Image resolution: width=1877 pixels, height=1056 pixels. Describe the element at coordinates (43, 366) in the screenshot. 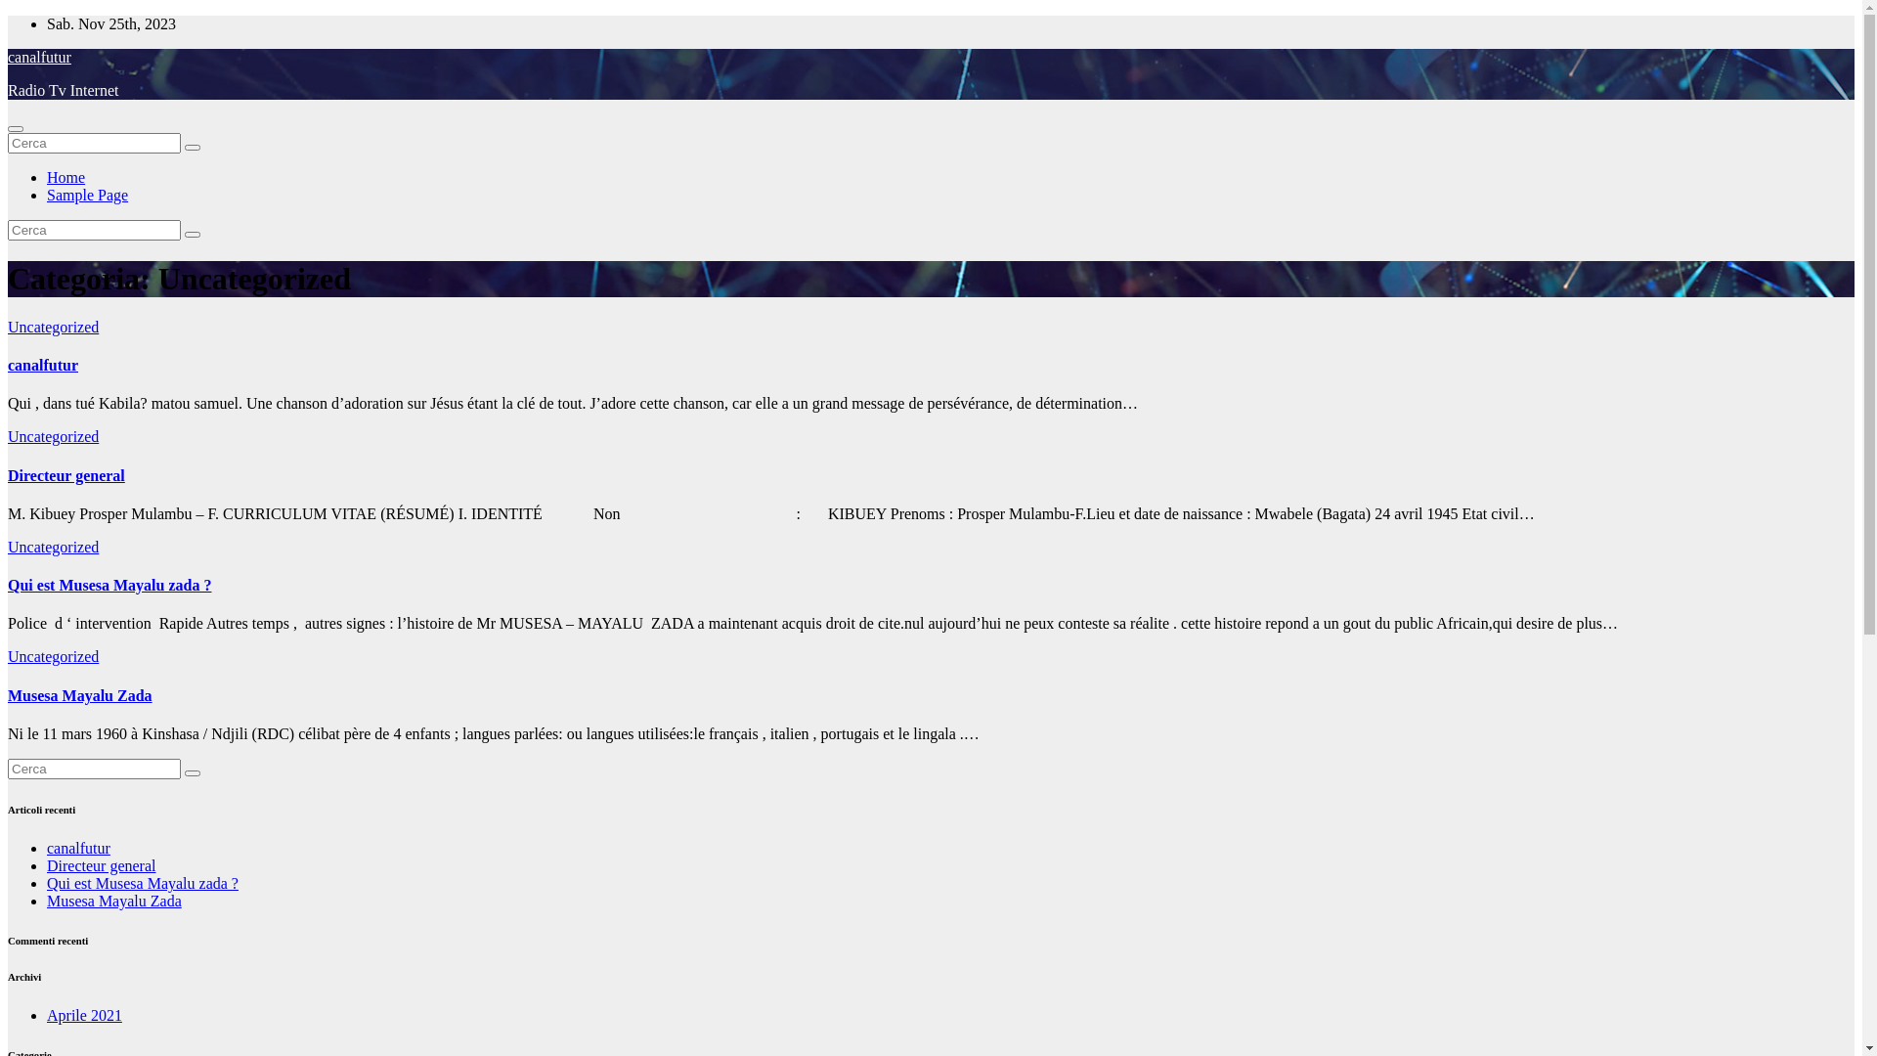

I see `canalfutur` at that location.